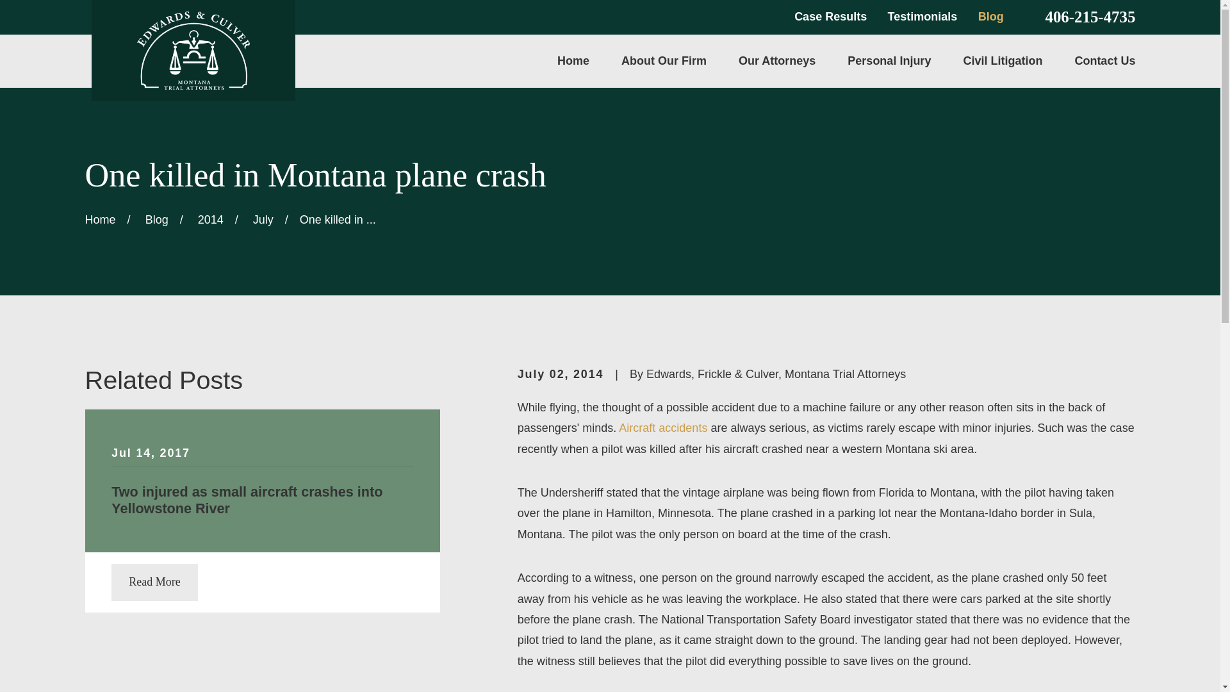  I want to click on 406-215-4735, so click(1090, 17).